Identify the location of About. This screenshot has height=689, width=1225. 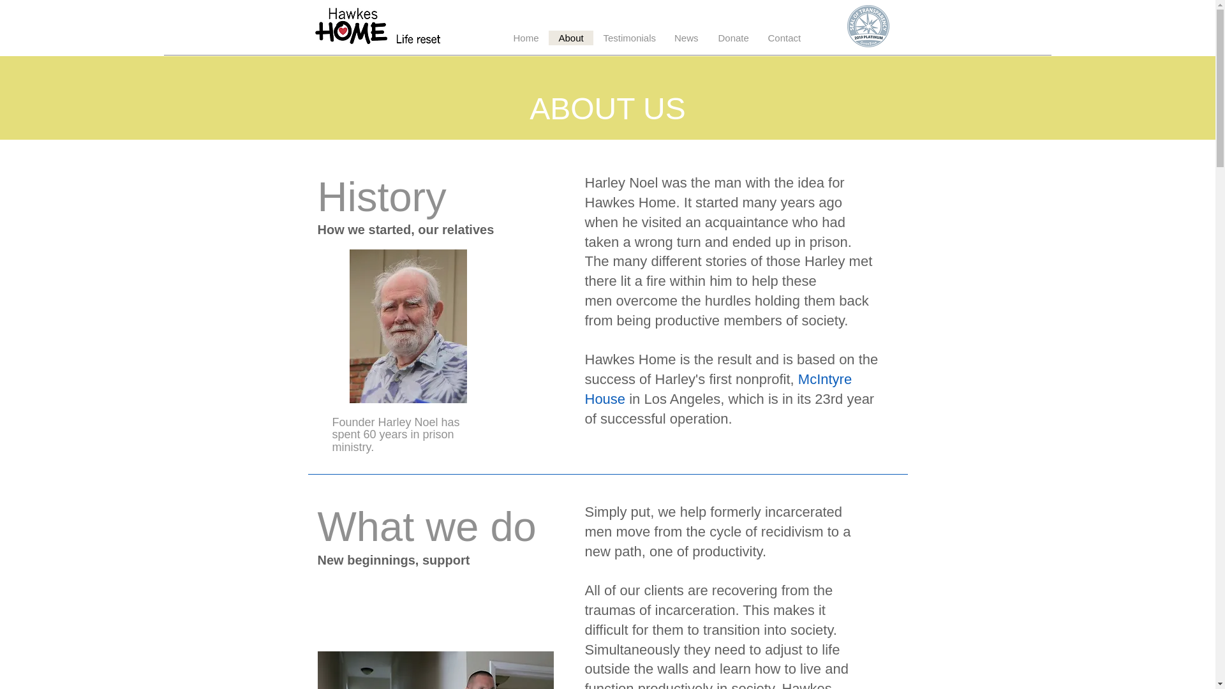
(570, 38).